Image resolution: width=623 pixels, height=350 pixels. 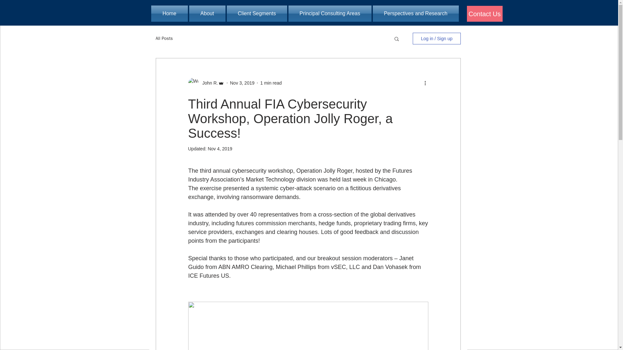 I want to click on Home, so click(x=170, y=14).